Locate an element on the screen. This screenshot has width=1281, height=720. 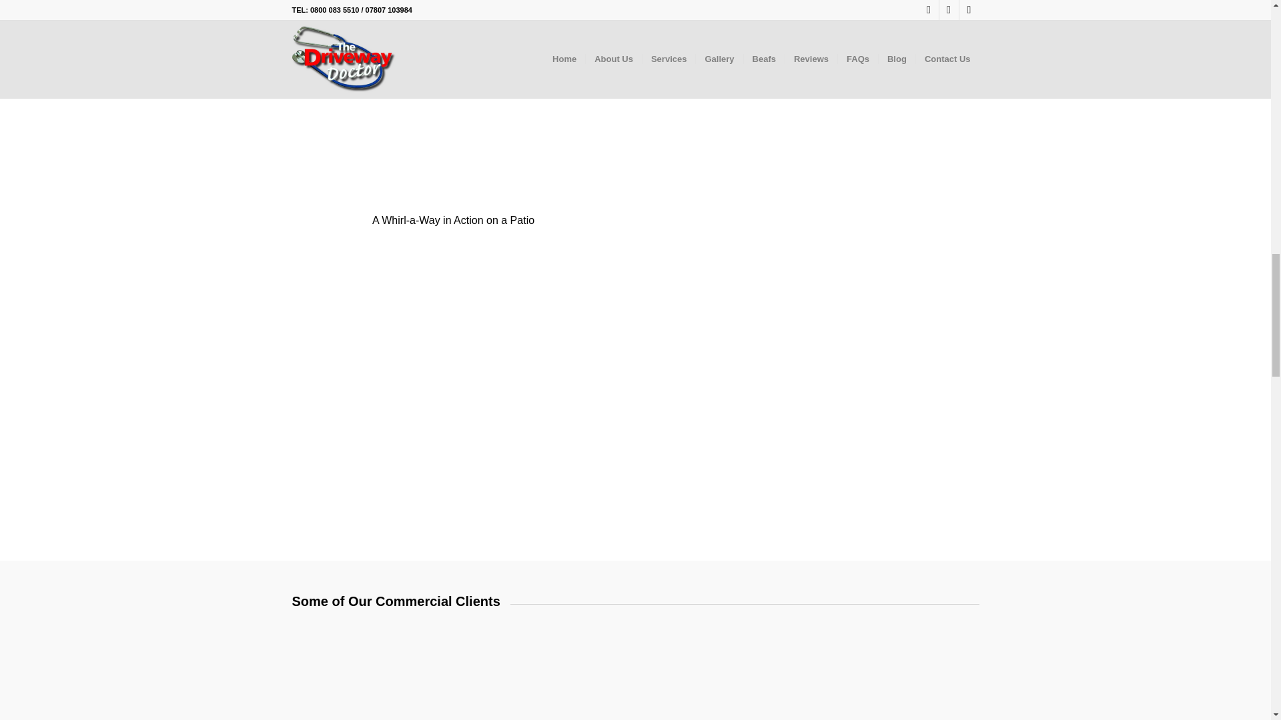
Whirlaway-on-patio is located at coordinates (453, 101).